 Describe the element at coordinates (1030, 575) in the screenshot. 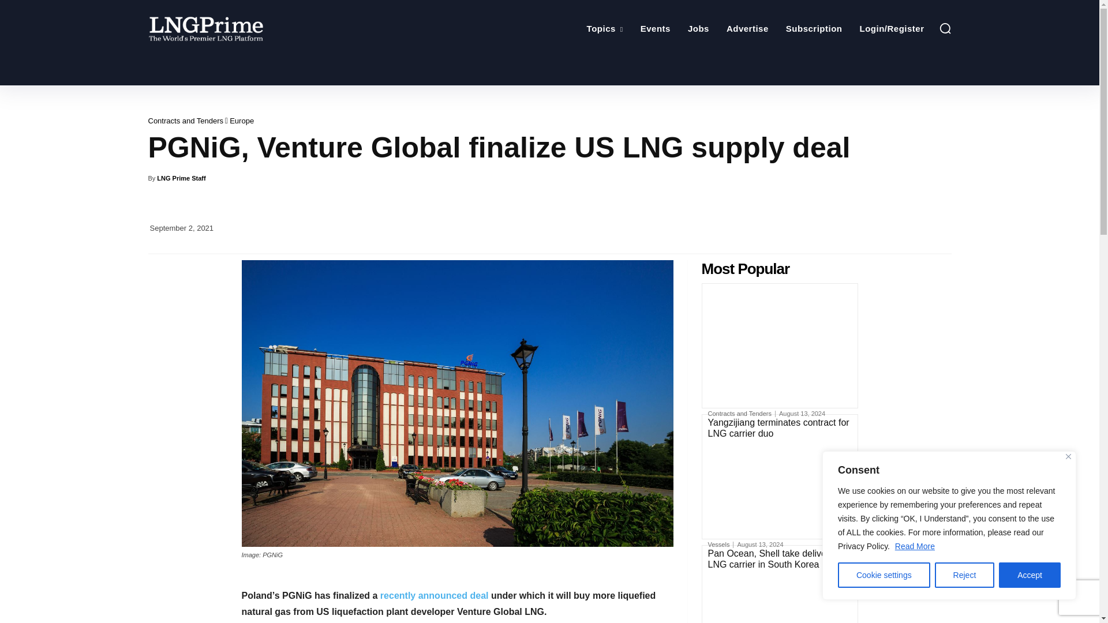

I see `Accept` at that location.